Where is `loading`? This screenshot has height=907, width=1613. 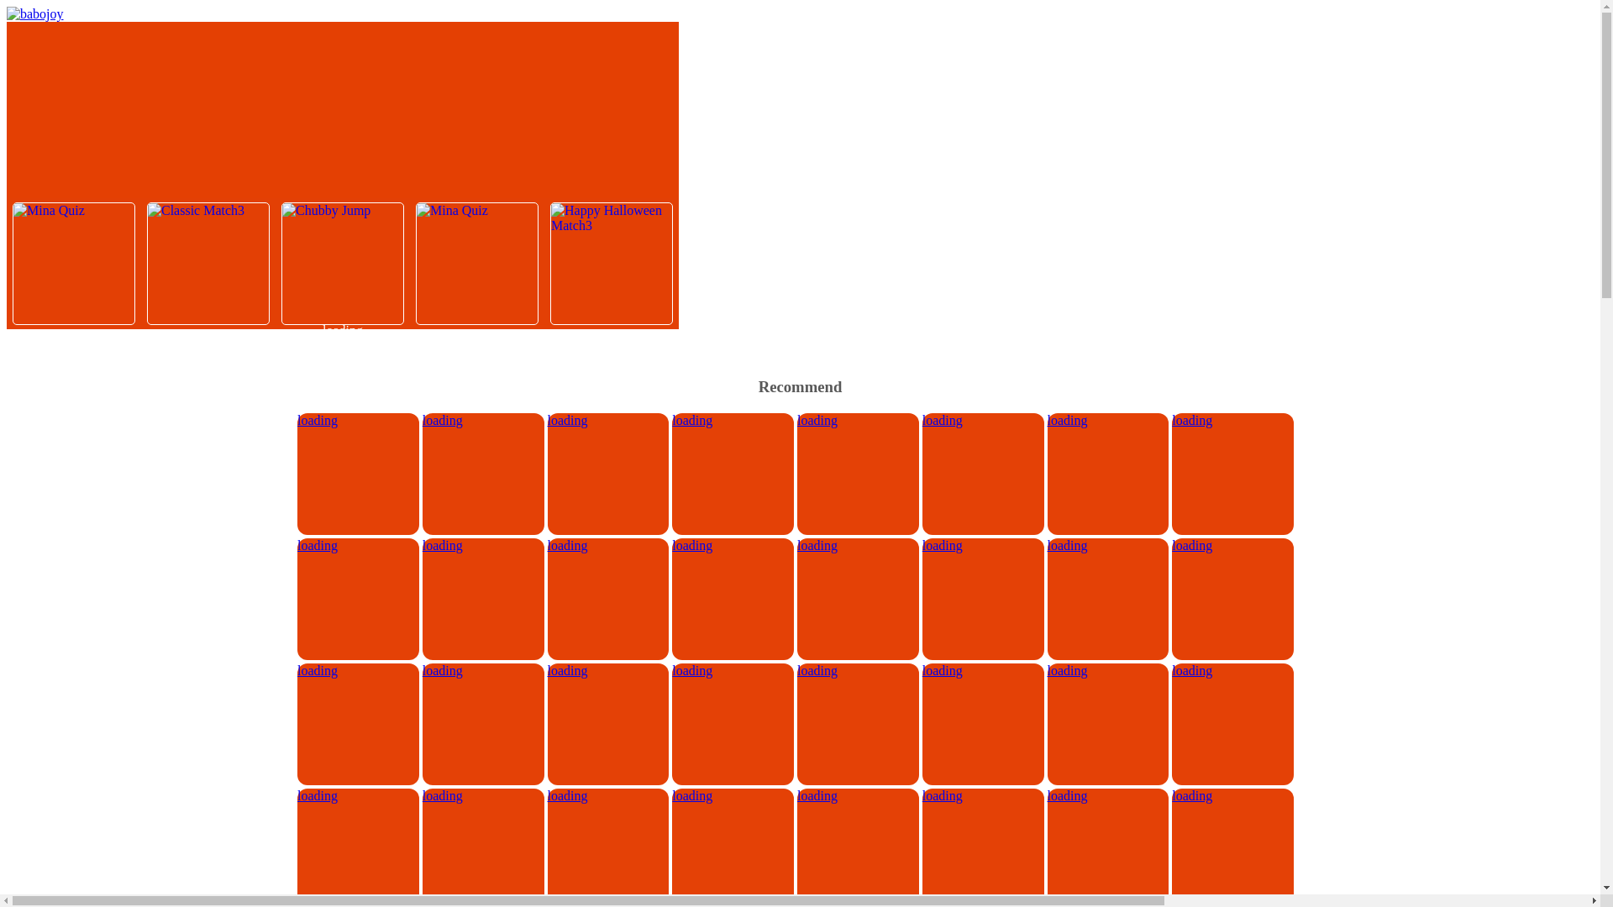 loading is located at coordinates (733, 546).